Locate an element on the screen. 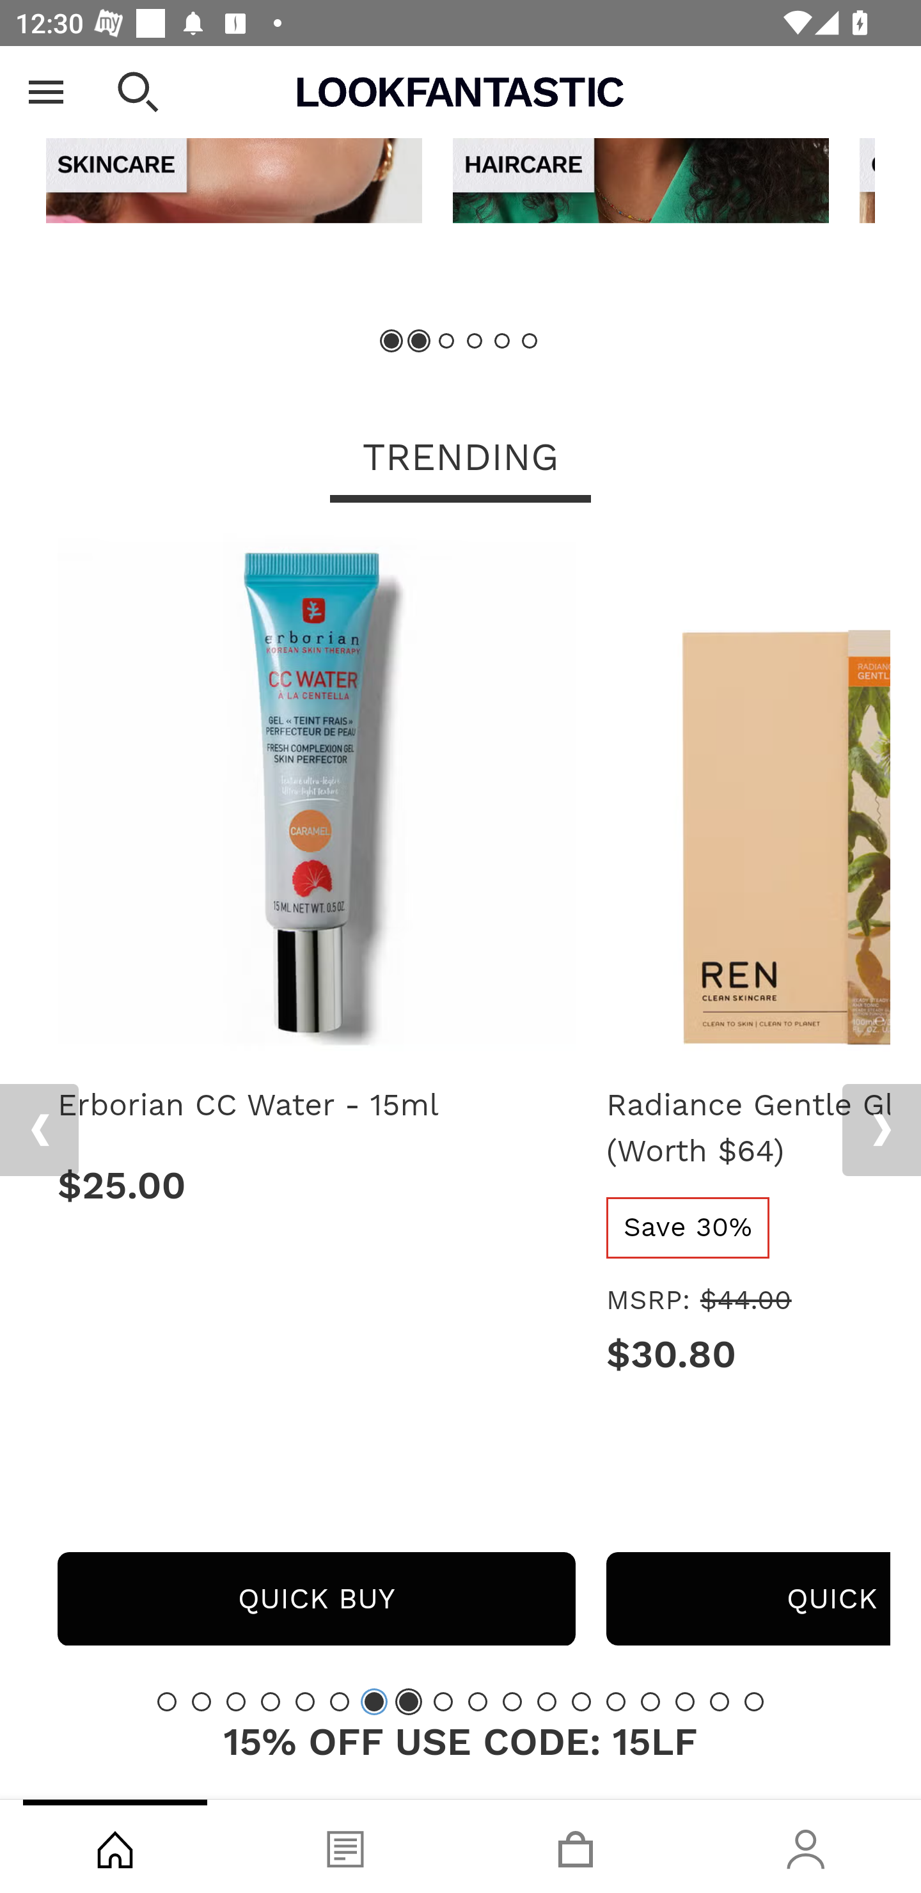 Image resolution: width=921 pixels, height=1893 pixels. Slide 17 is located at coordinates (720, 1702).